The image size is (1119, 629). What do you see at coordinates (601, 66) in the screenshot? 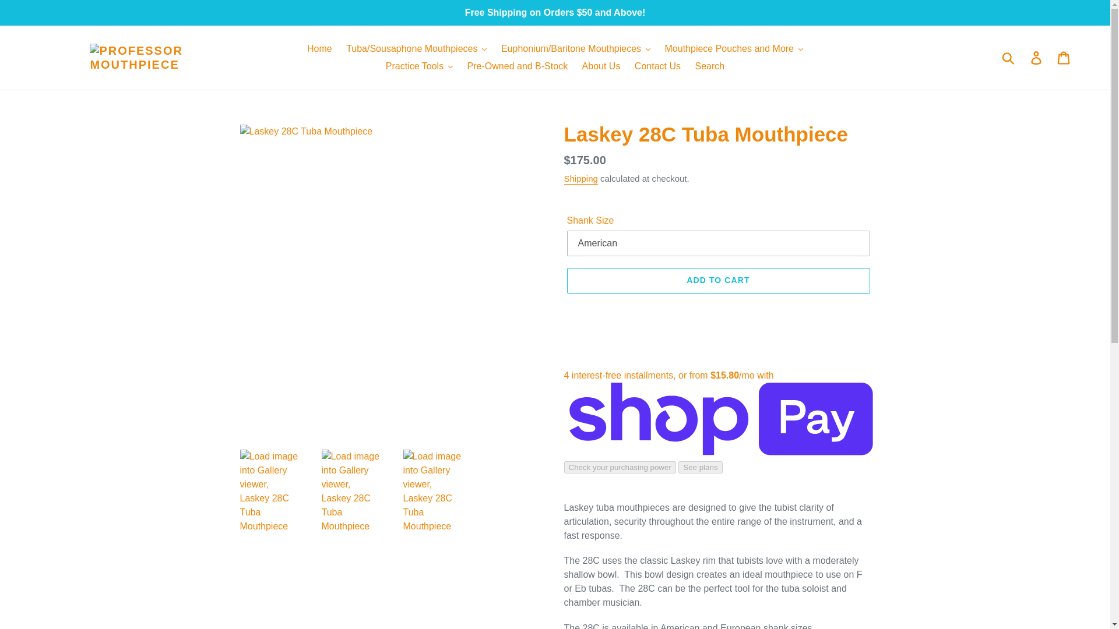
I see `About Us` at bounding box center [601, 66].